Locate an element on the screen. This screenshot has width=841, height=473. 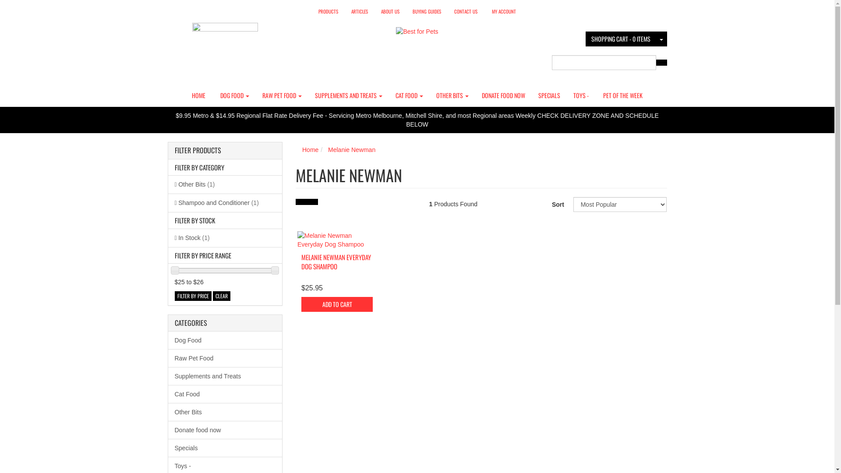
Best for Pets is located at coordinates (417, 29).